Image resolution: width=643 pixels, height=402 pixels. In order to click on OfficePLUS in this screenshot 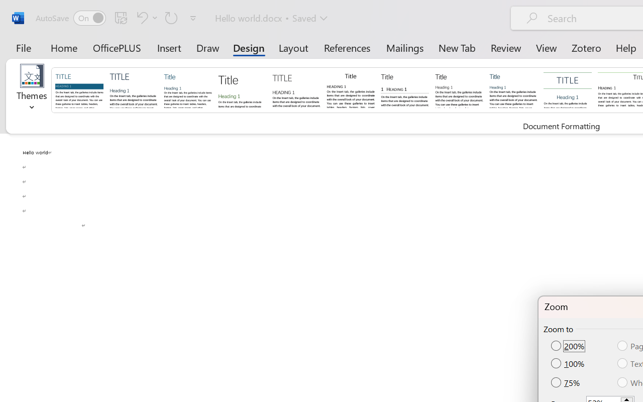, I will do `click(117, 47)`.